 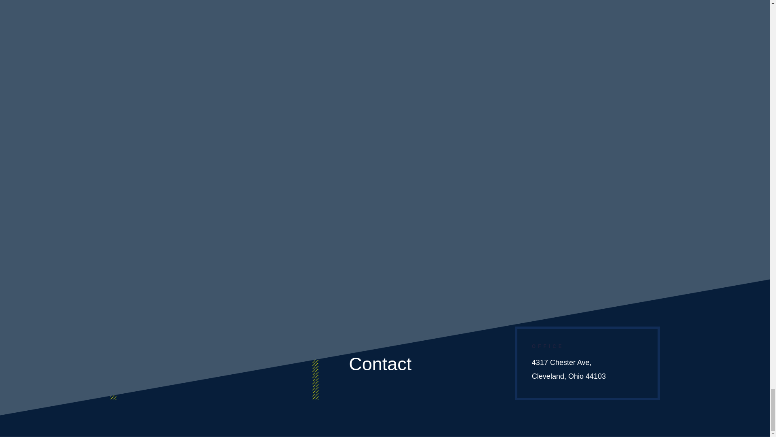 What do you see at coordinates (628, 104) in the screenshot?
I see `Submit` at bounding box center [628, 104].